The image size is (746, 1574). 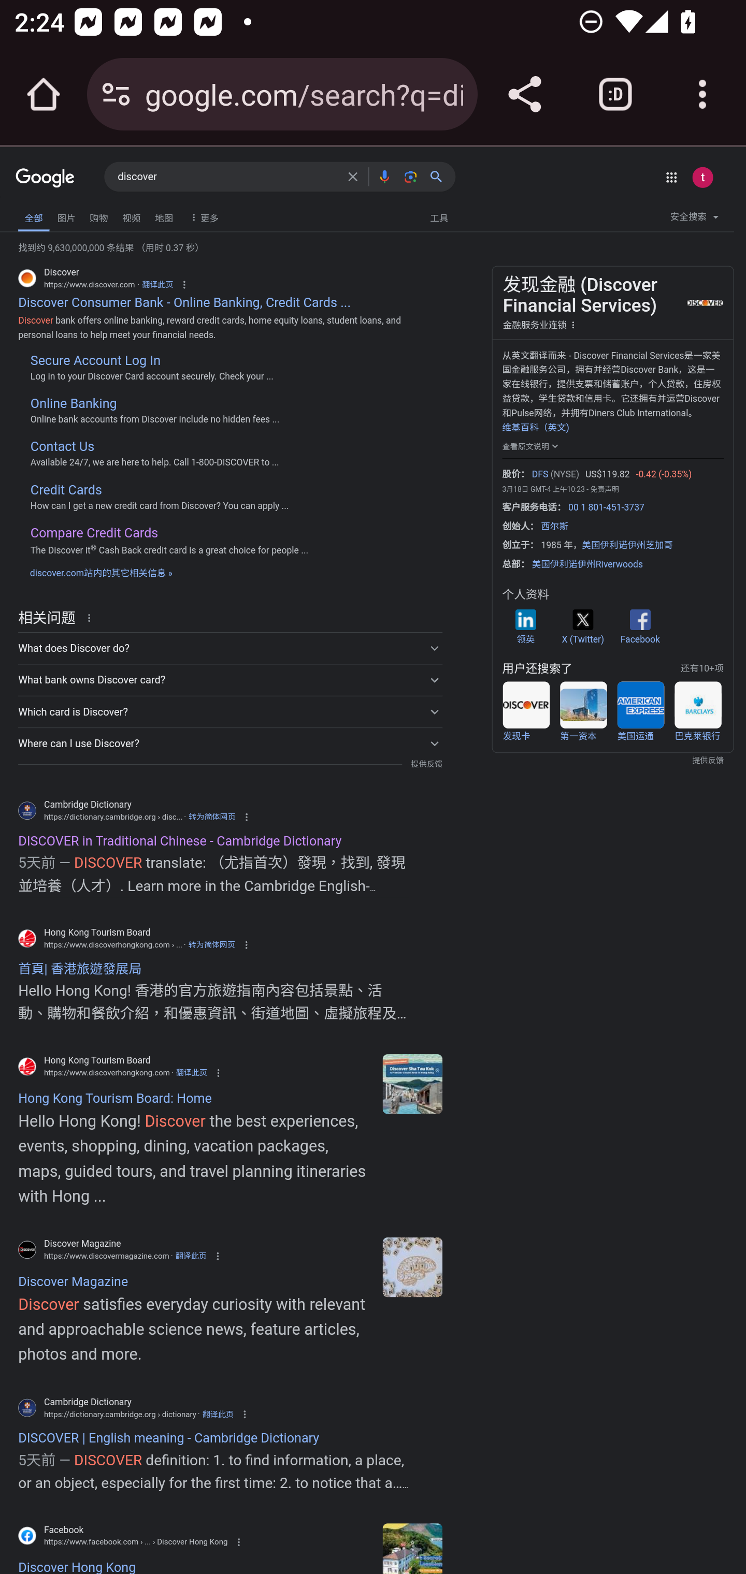 What do you see at coordinates (98, 216) in the screenshot?
I see `购物` at bounding box center [98, 216].